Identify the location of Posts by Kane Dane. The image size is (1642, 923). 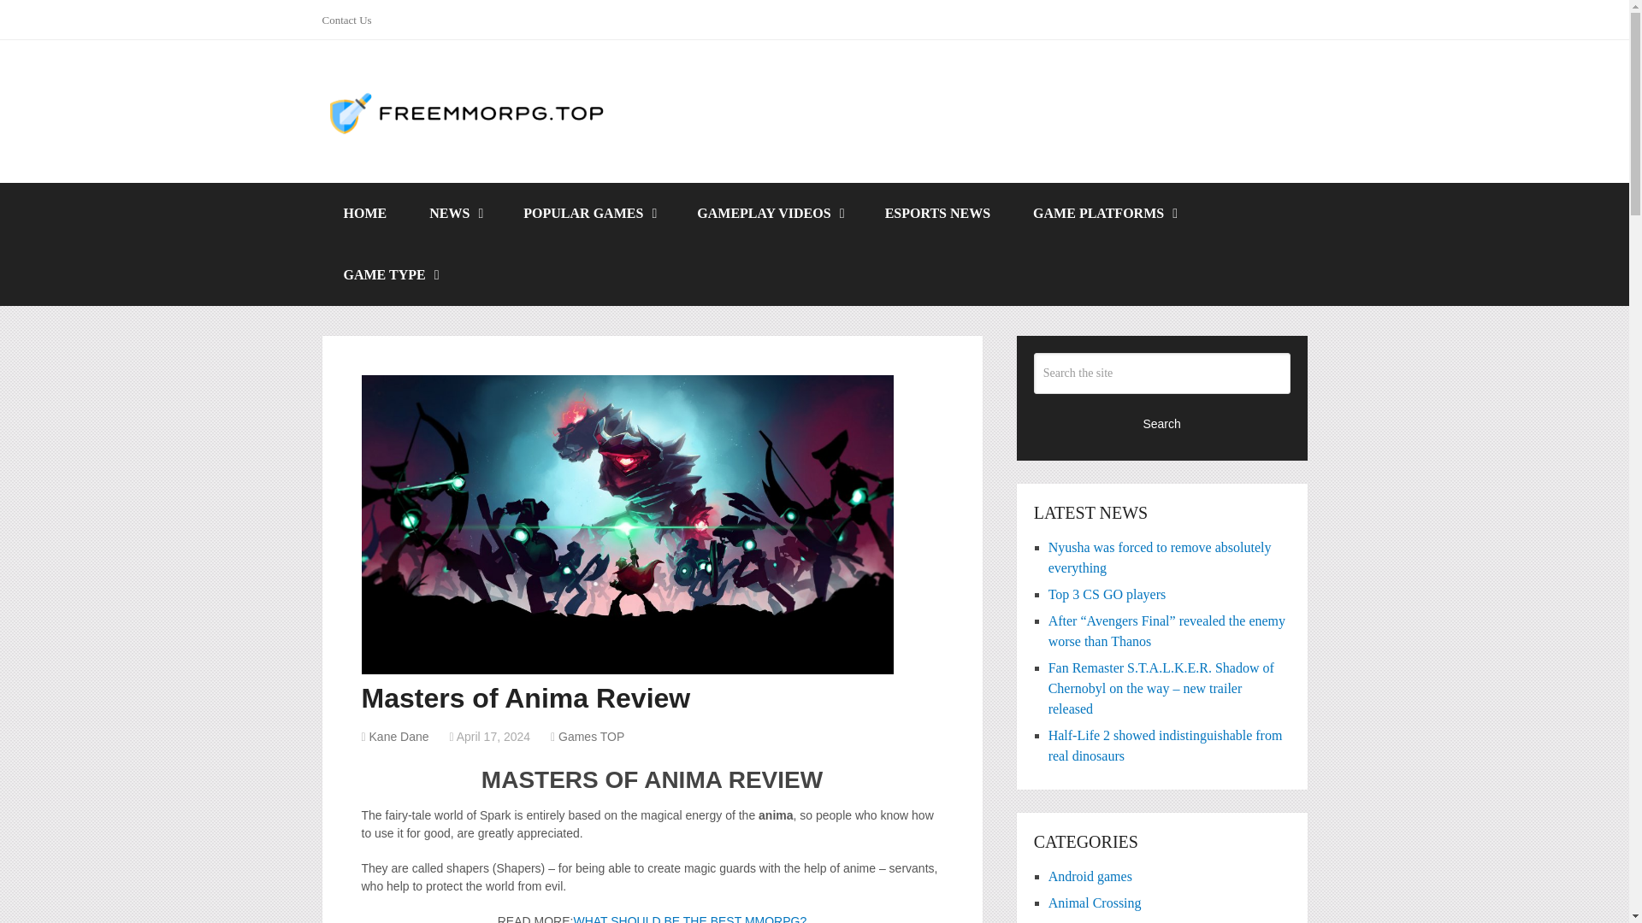
(399, 737).